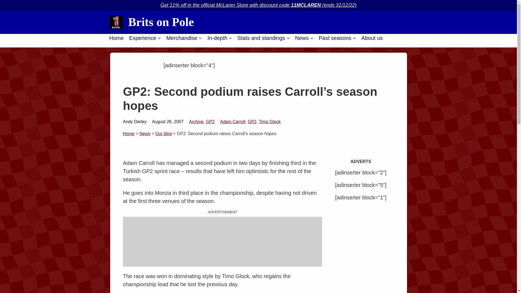  Describe the element at coordinates (129, 133) in the screenshot. I see `Go to Brits on Pole.` at that location.